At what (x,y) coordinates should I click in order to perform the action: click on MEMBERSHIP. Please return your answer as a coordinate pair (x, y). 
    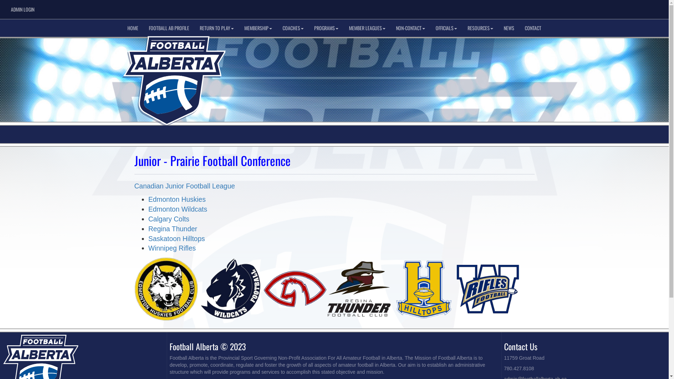
    Looking at the image, I should click on (258, 28).